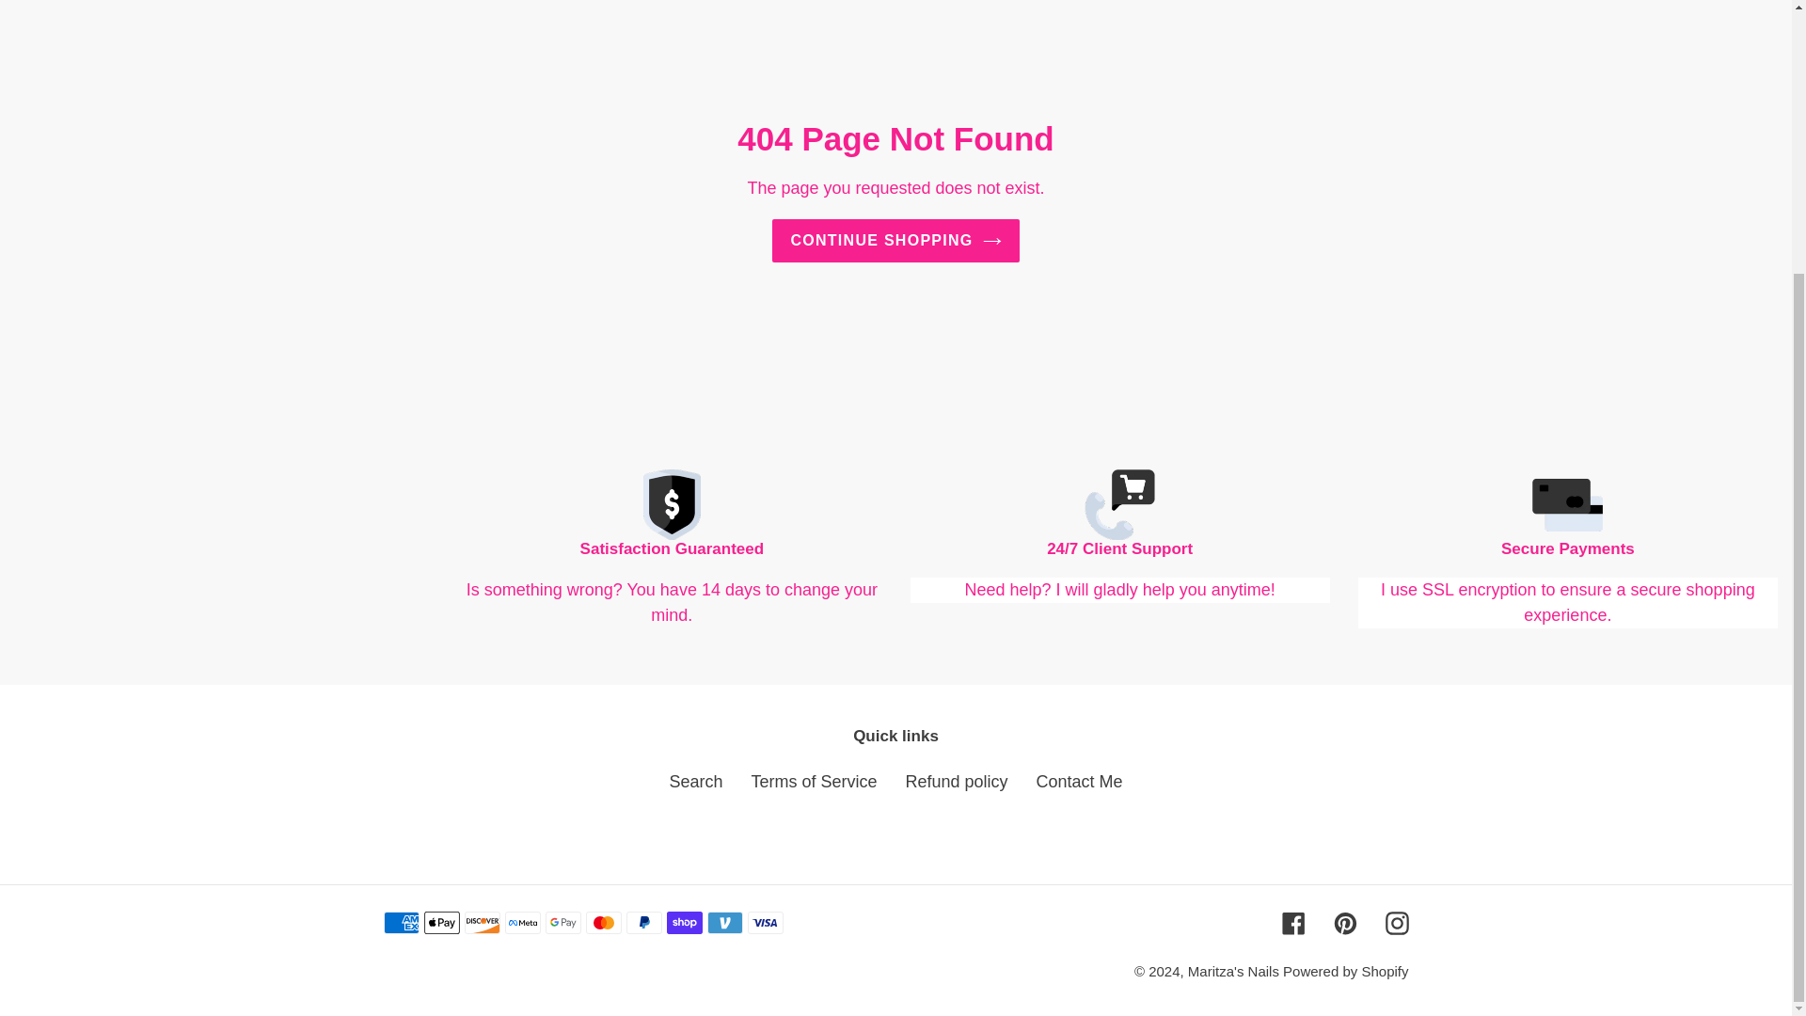 The width and height of the screenshot is (1806, 1016). Describe the element at coordinates (1345, 971) in the screenshot. I see `Powered by Shopify` at that location.